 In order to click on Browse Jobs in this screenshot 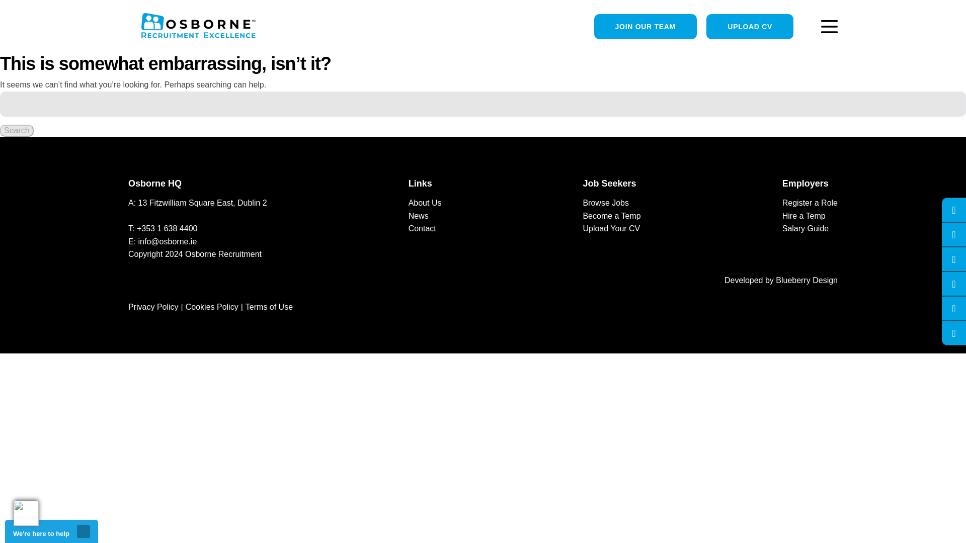, I will do `click(605, 203)`.